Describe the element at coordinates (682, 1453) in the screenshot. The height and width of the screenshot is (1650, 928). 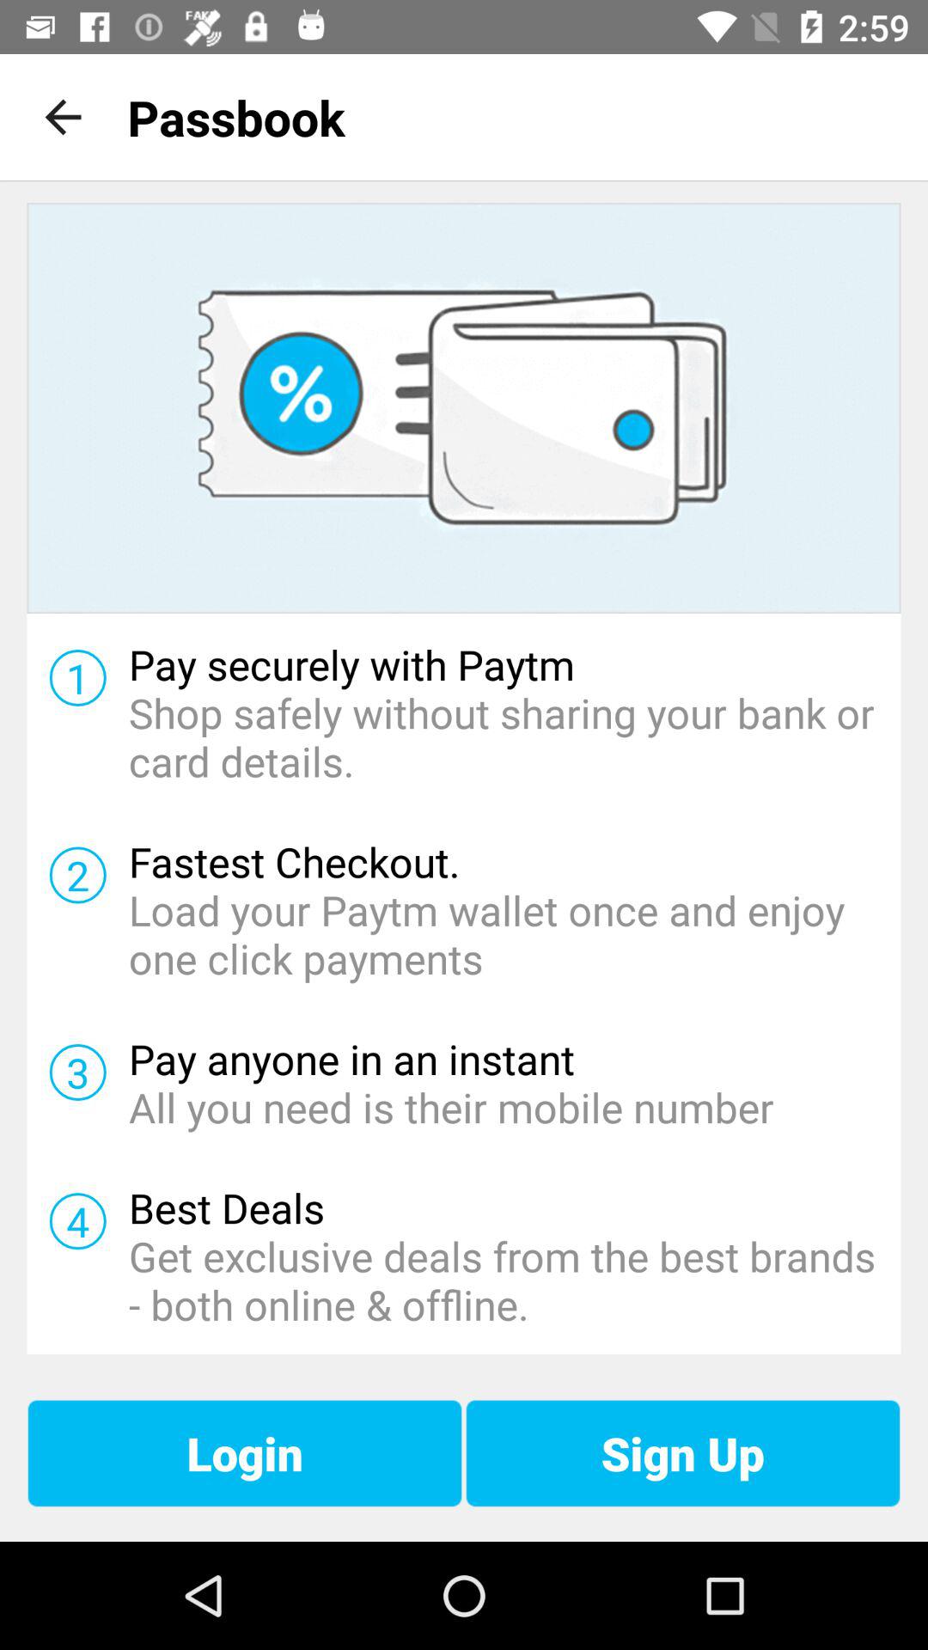
I see `open the icon next to login icon` at that location.